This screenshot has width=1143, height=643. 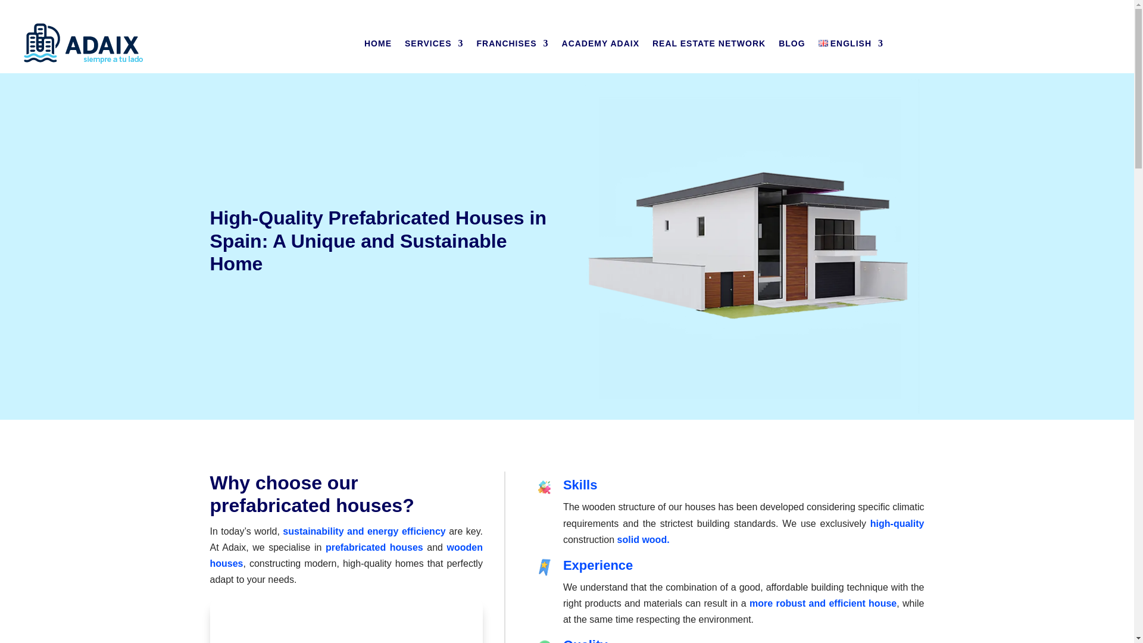 What do you see at coordinates (544, 641) in the screenshot?
I see `High-Quality Prefabricated Houses in Spain 3` at bounding box center [544, 641].